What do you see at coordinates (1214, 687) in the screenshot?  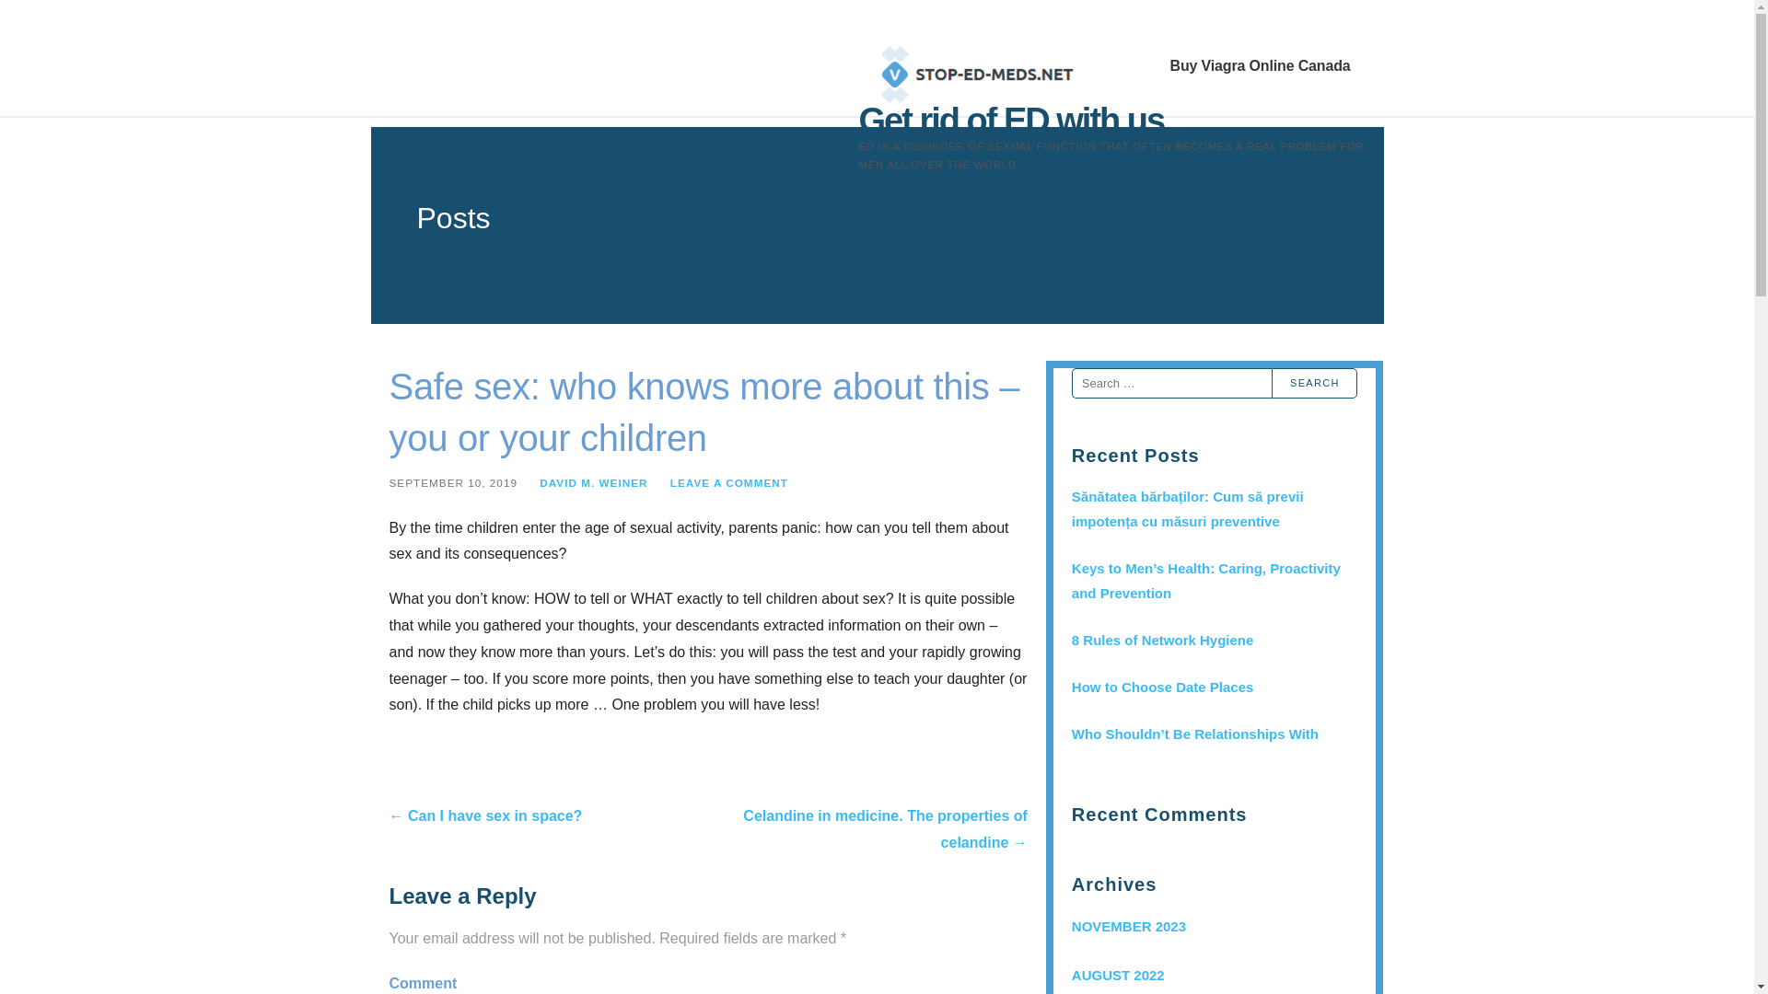 I see `How to Choose Date Places` at bounding box center [1214, 687].